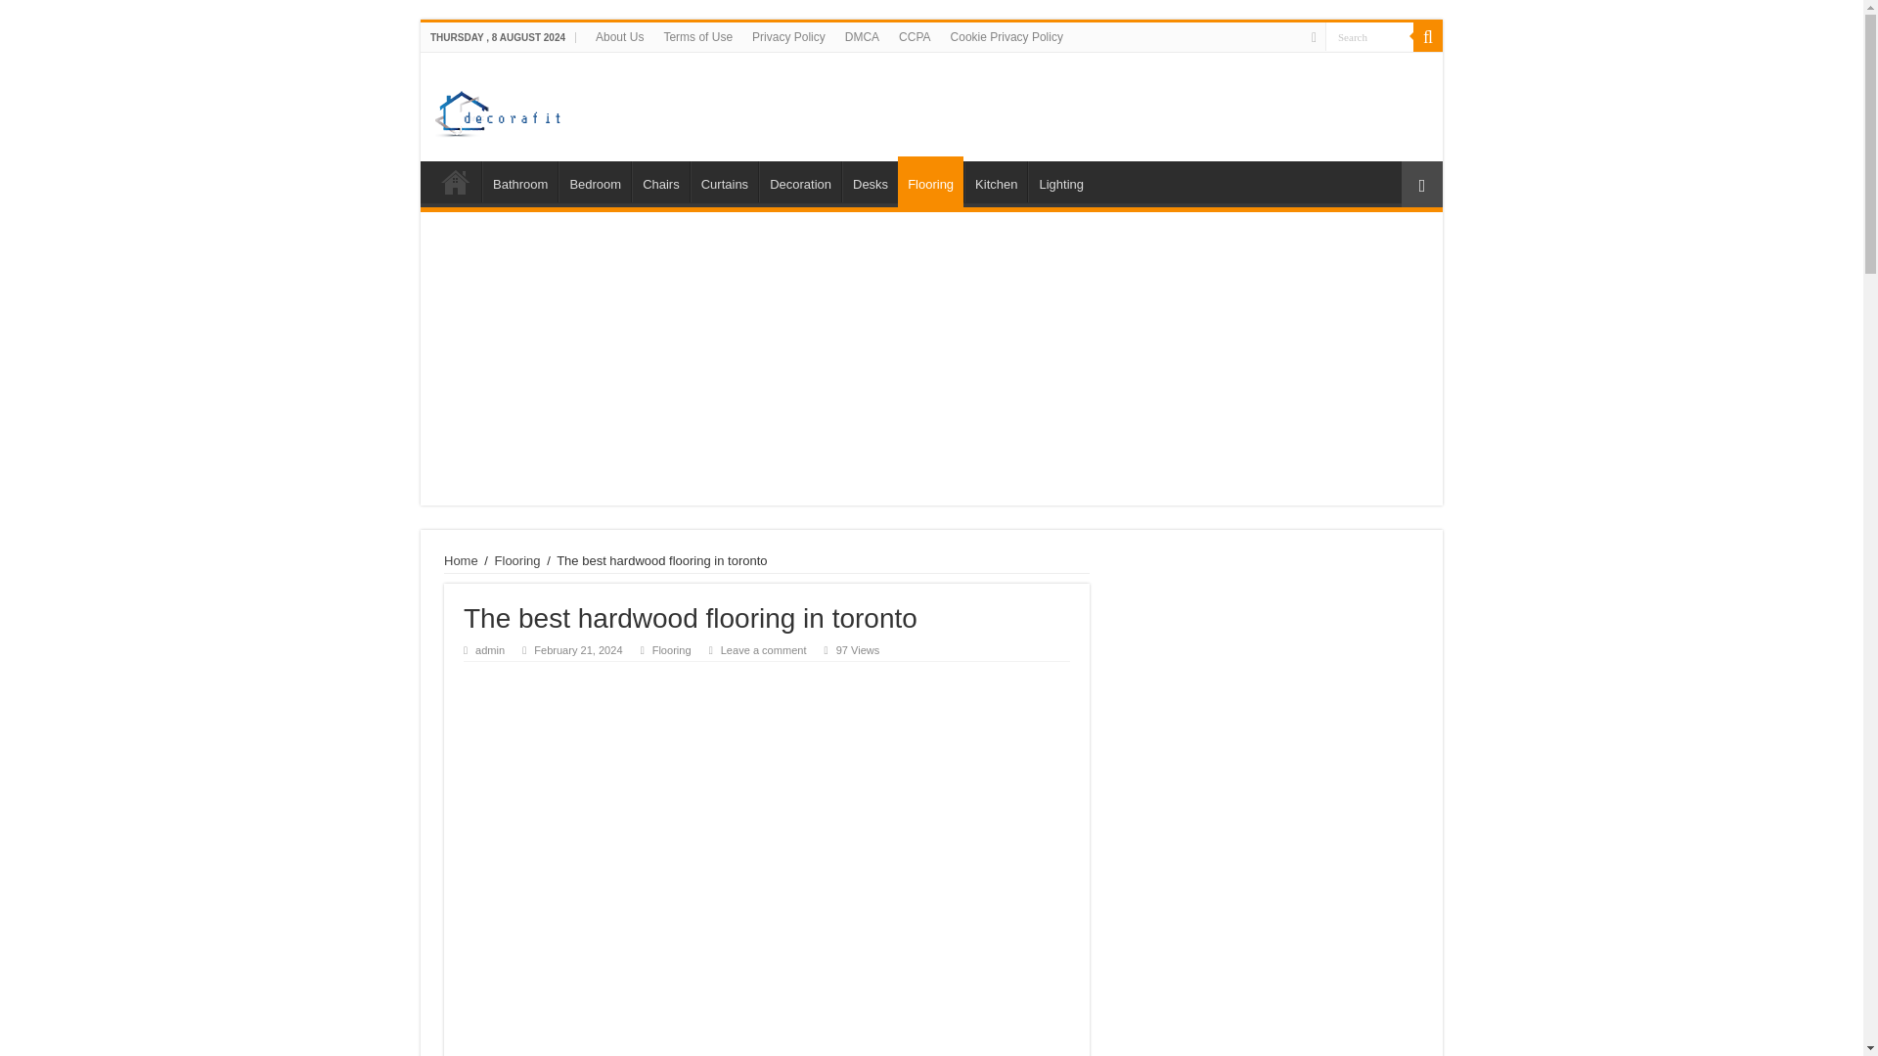 The image size is (1878, 1056). What do you see at coordinates (1369, 35) in the screenshot?
I see `Search` at bounding box center [1369, 35].